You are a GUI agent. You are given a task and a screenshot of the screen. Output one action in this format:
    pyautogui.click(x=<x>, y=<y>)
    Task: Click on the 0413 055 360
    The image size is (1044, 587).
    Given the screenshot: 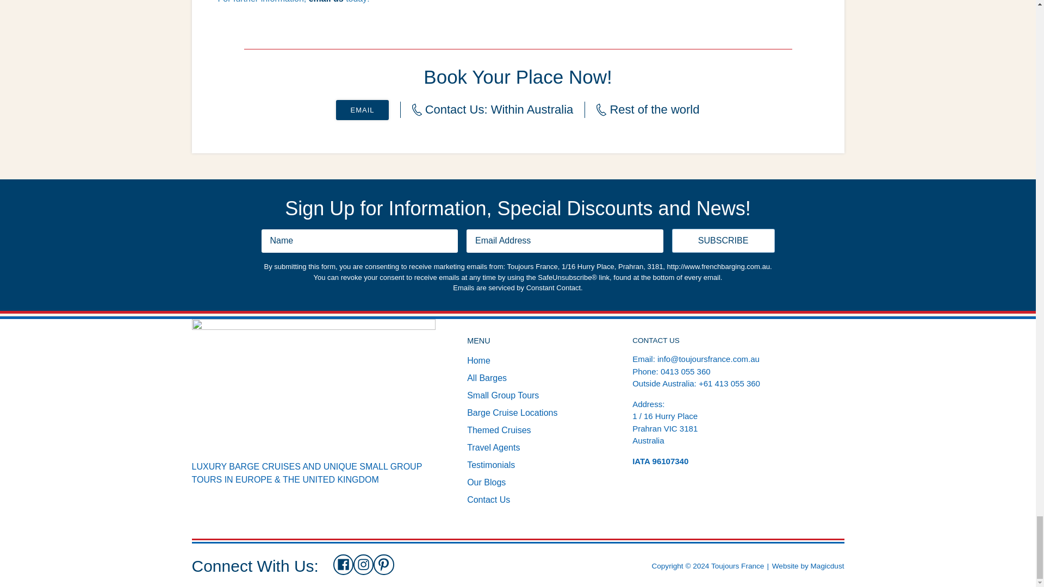 What is the action you would take?
    pyautogui.click(x=686, y=372)
    